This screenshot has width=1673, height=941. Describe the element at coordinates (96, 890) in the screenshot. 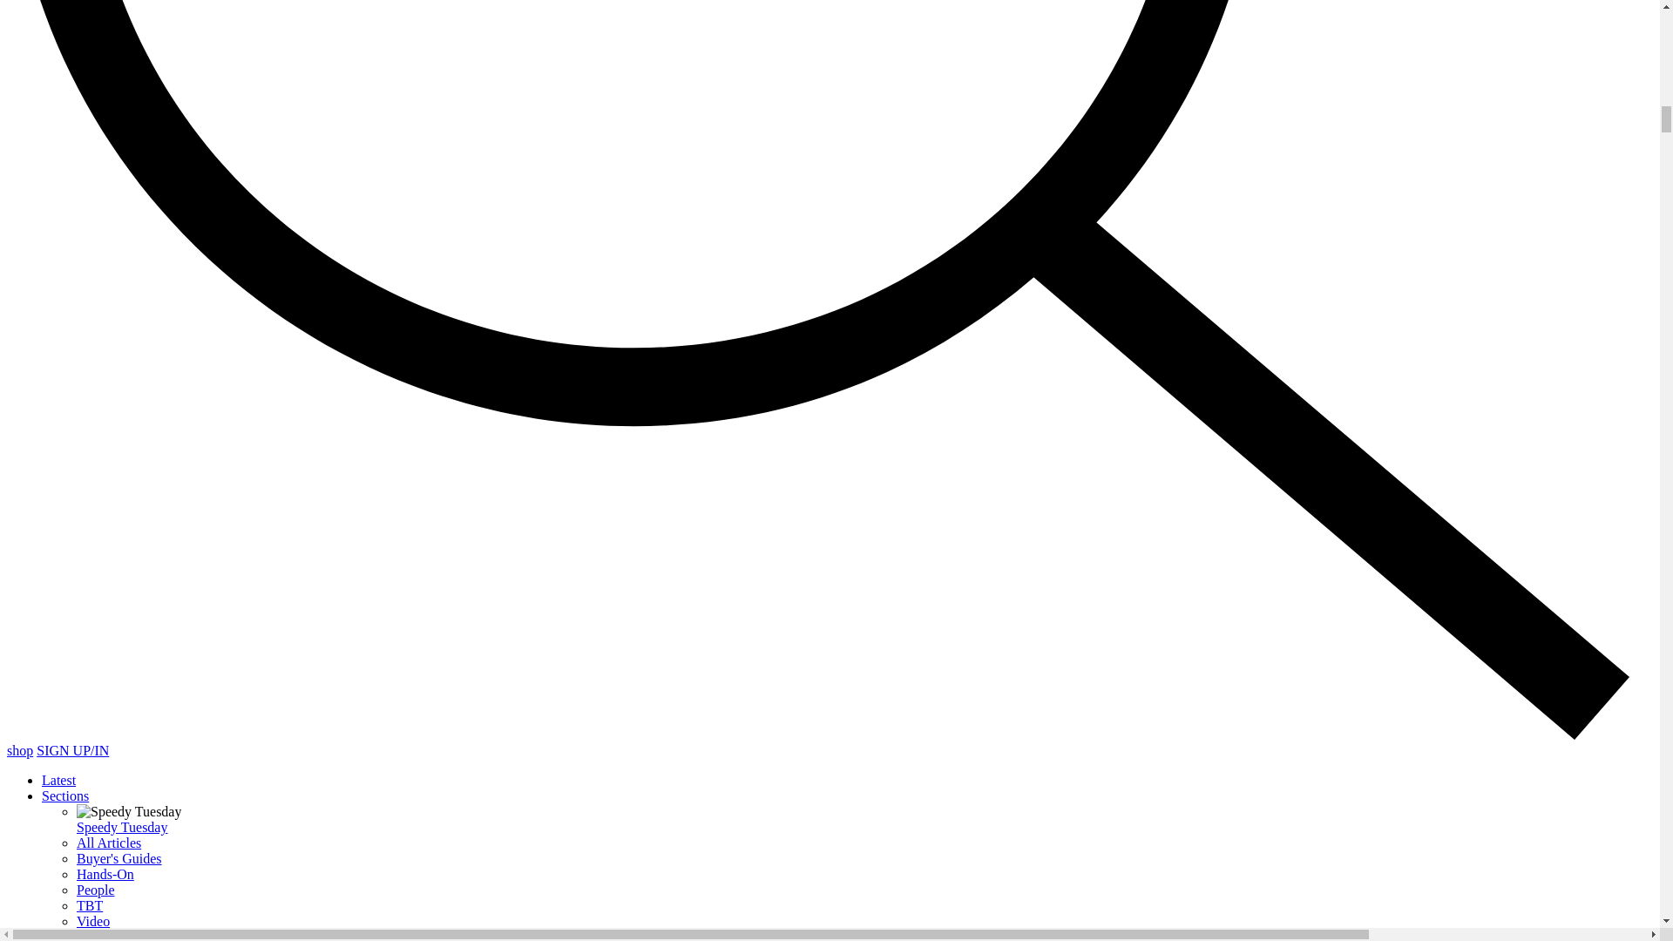

I see `People` at that location.